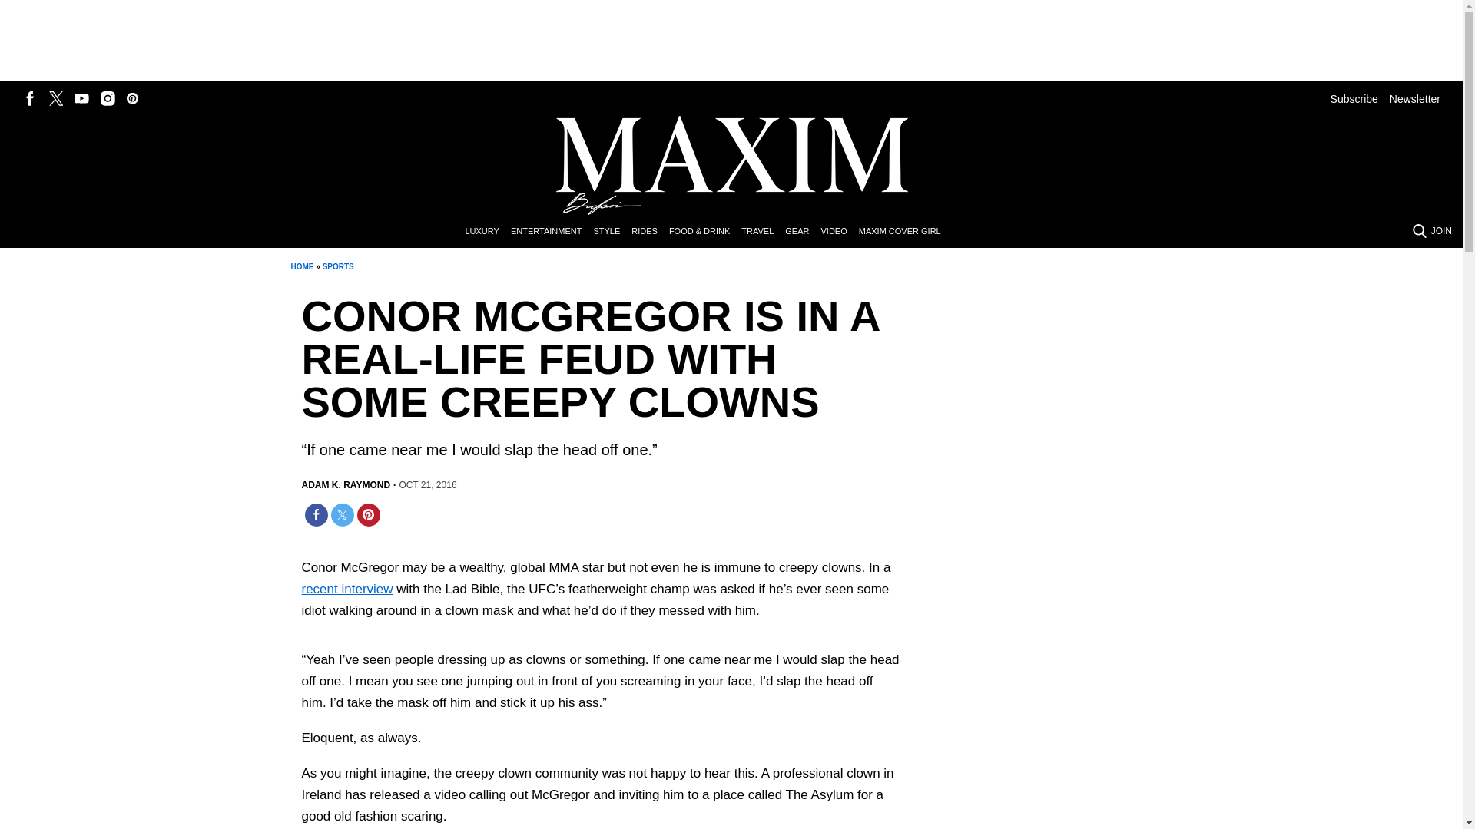  I want to click on LUXURY, so click(487, 232).